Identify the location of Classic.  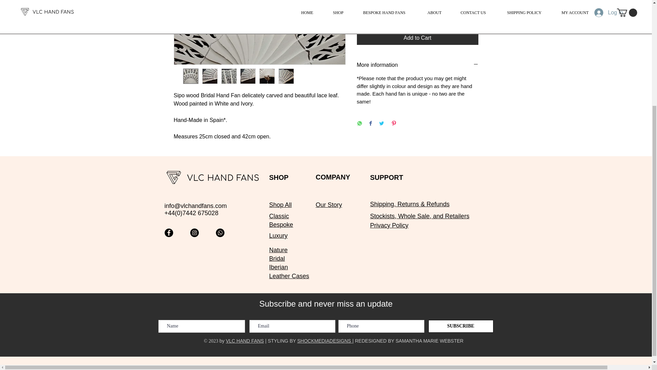
(279, 216).